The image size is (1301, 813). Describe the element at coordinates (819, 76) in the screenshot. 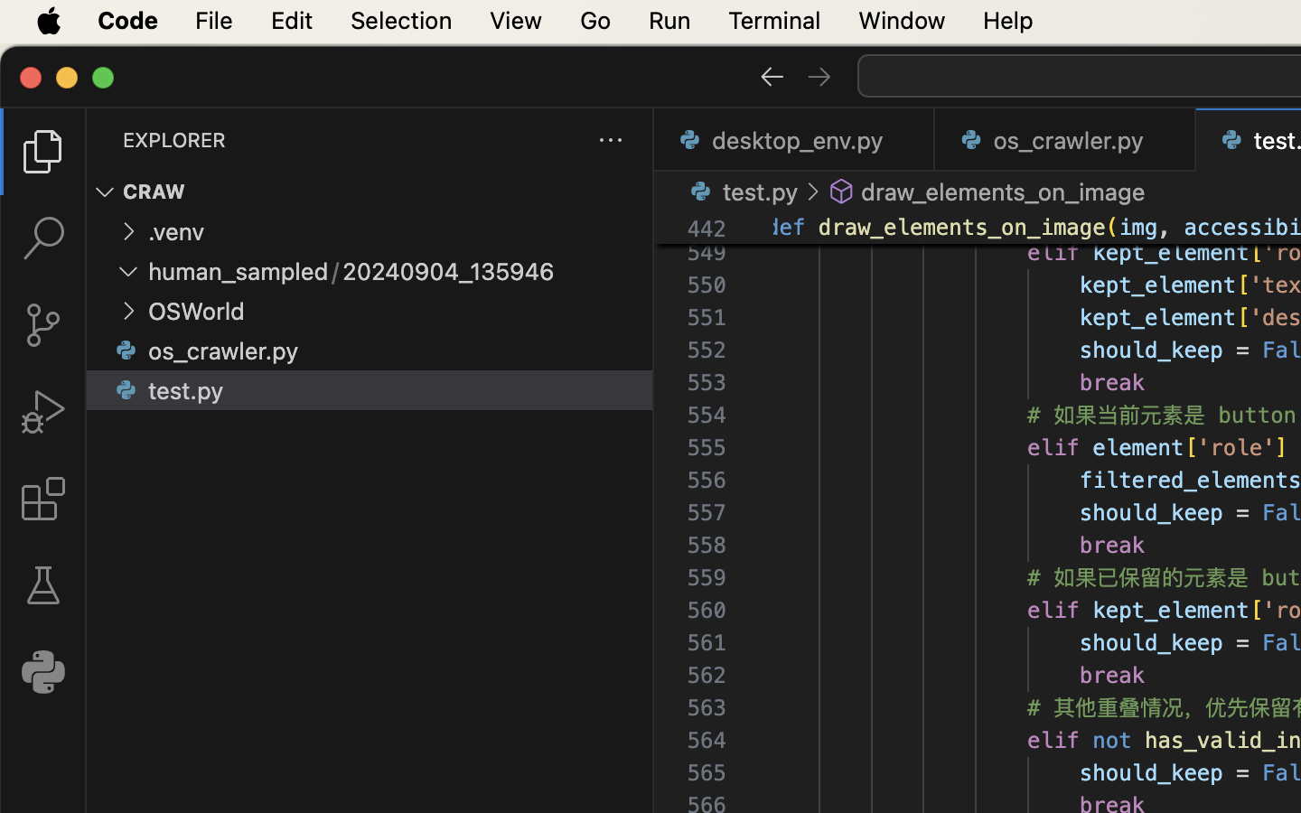

I see `` at that location.